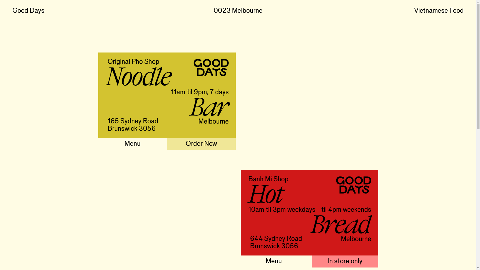  Describe the element at coordinates (201, 144) in the screenshot. I see `Order Now` at that location.